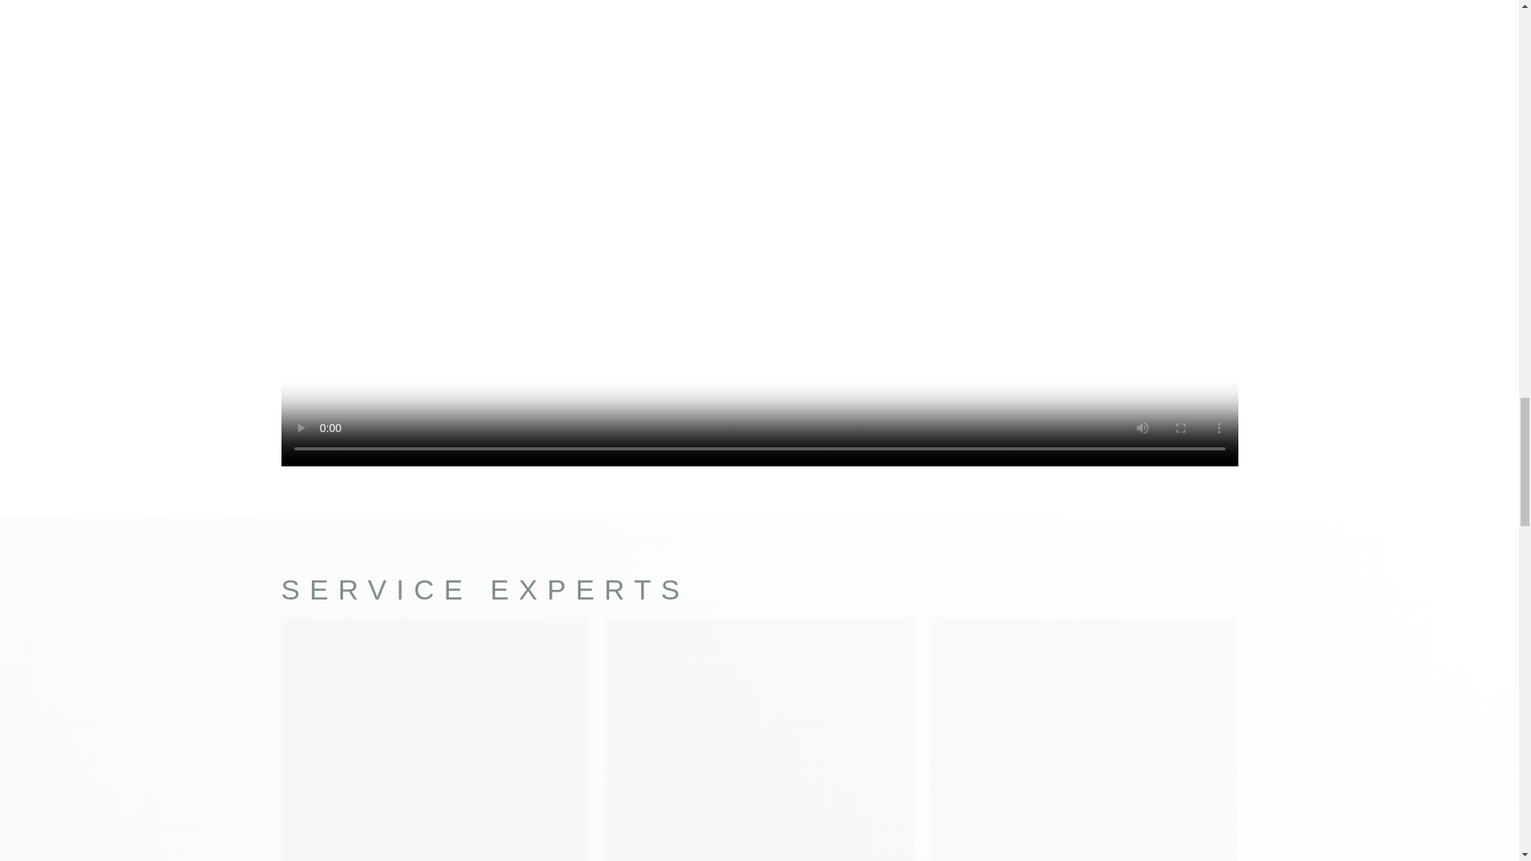 Image resolution: width=1531 pixels, height=861 pixels. I want to click on SERVICE EXPERTS, so click(485, 590).